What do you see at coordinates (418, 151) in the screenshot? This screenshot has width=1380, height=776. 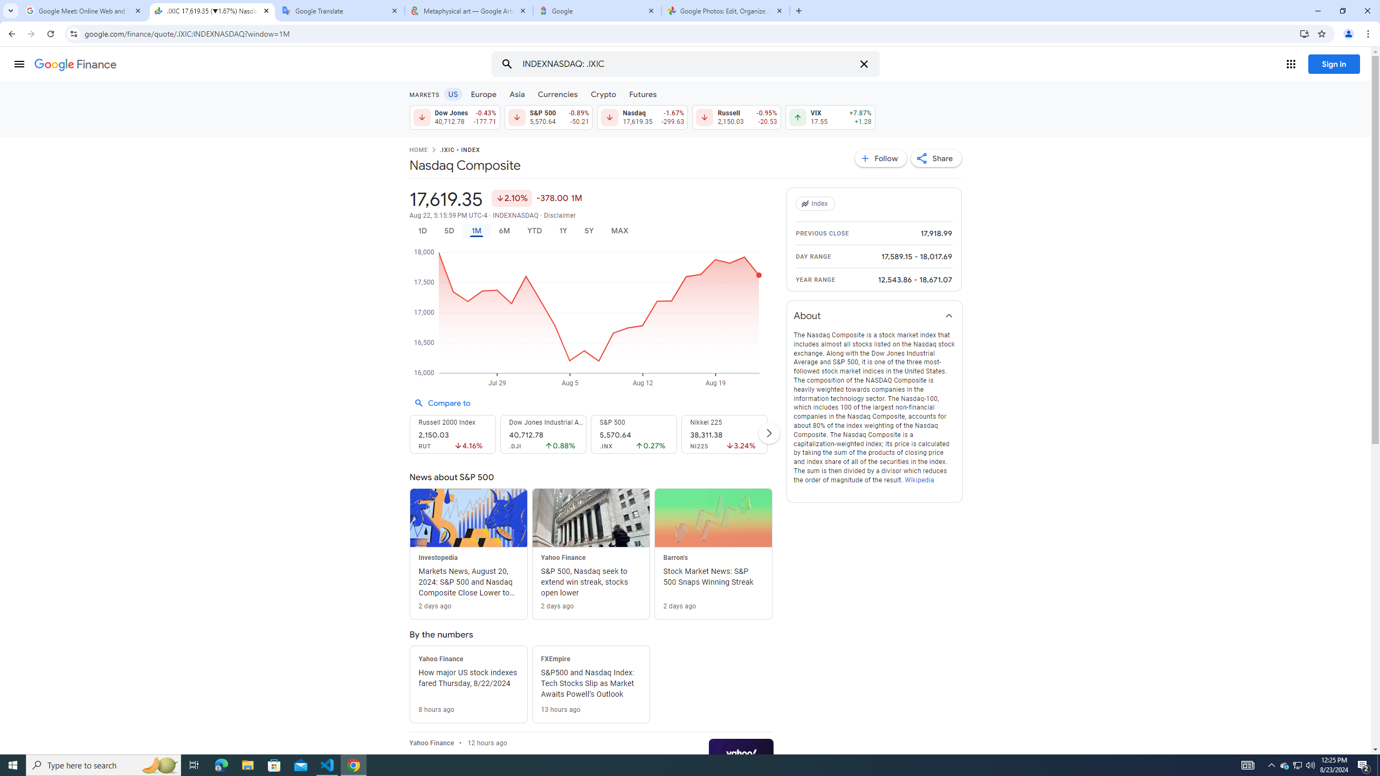 I see `HOME` at bounding box center [418, 151].